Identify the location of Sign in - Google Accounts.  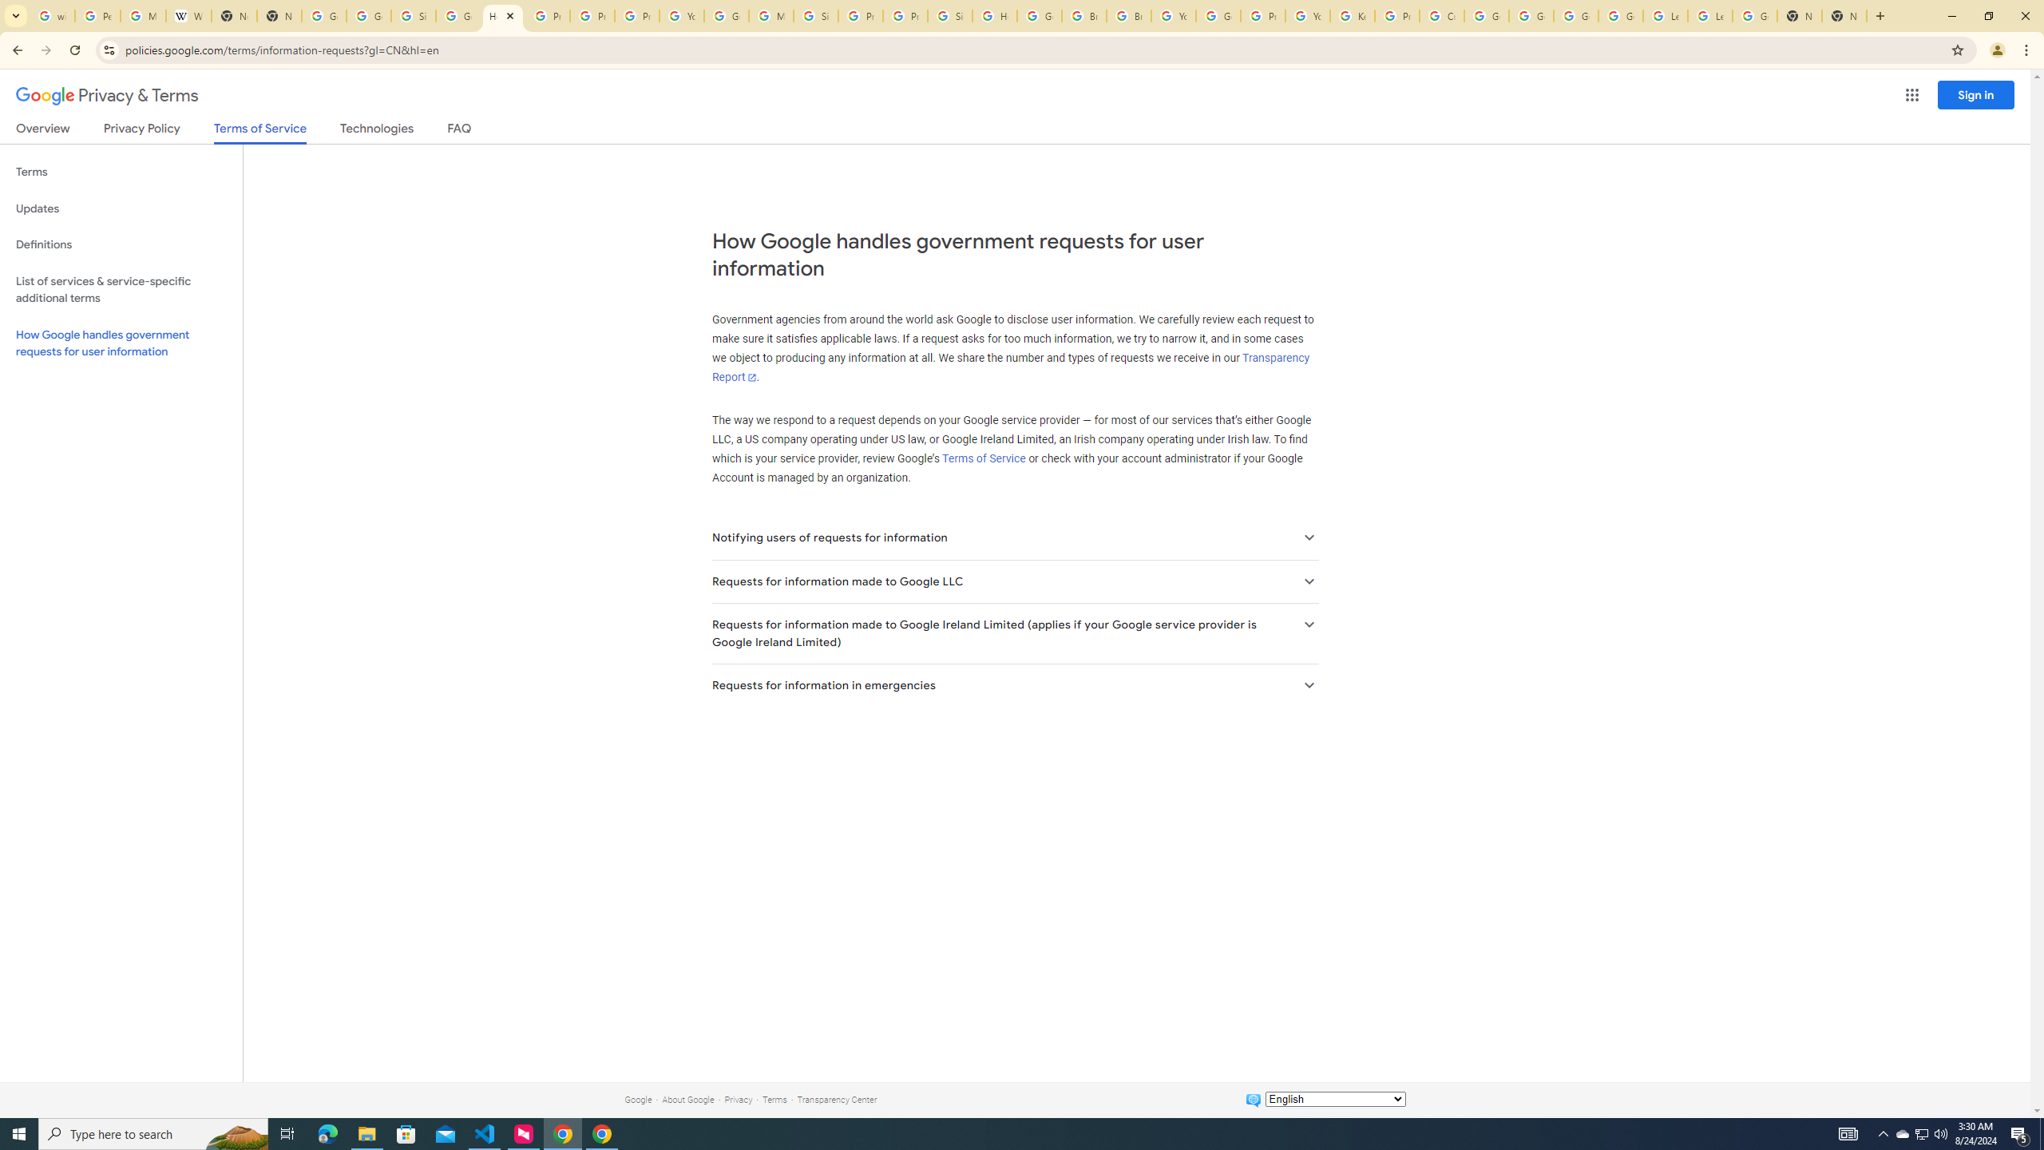
(949, 16).